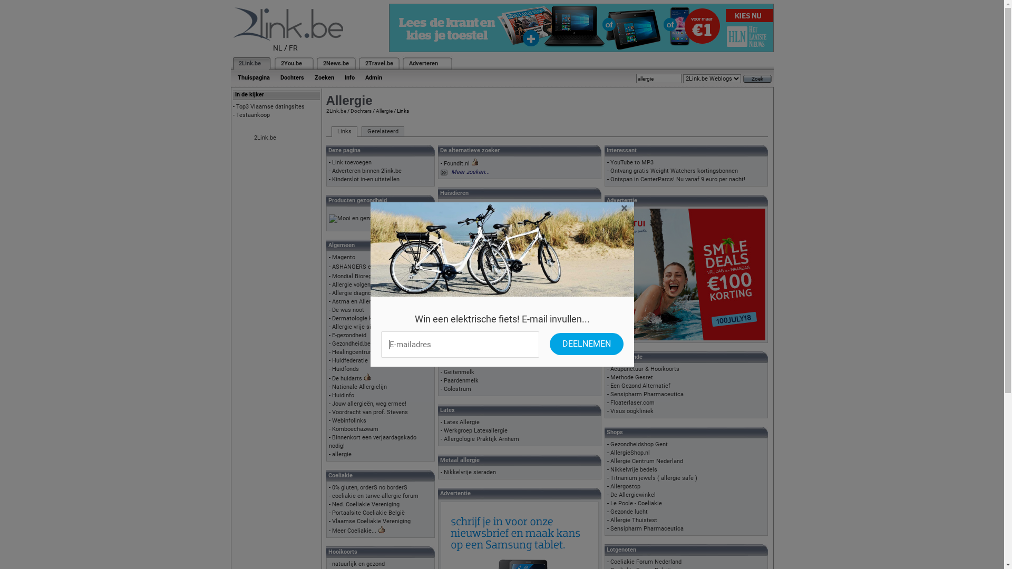  Describe the element at coordinates (253, 115) in the screenshot. I see `Testaankoop` at that location.